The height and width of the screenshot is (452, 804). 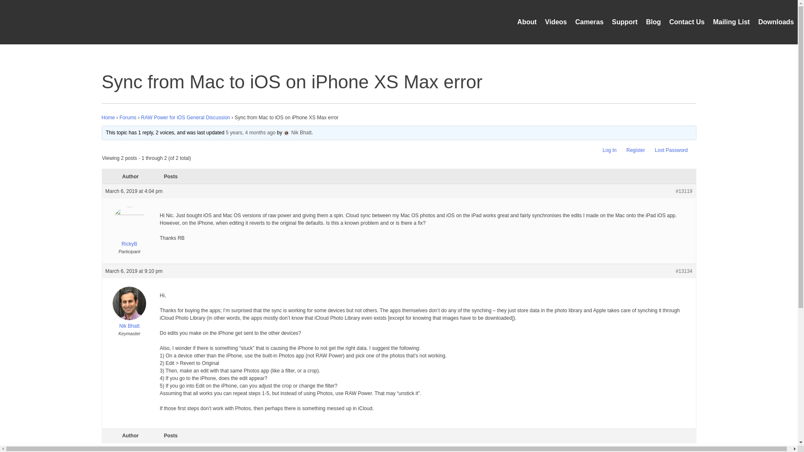 What do you see at coordinates (686, 22) in the screenshot?
I see `Contact Us` at bounding box center [686, 22].